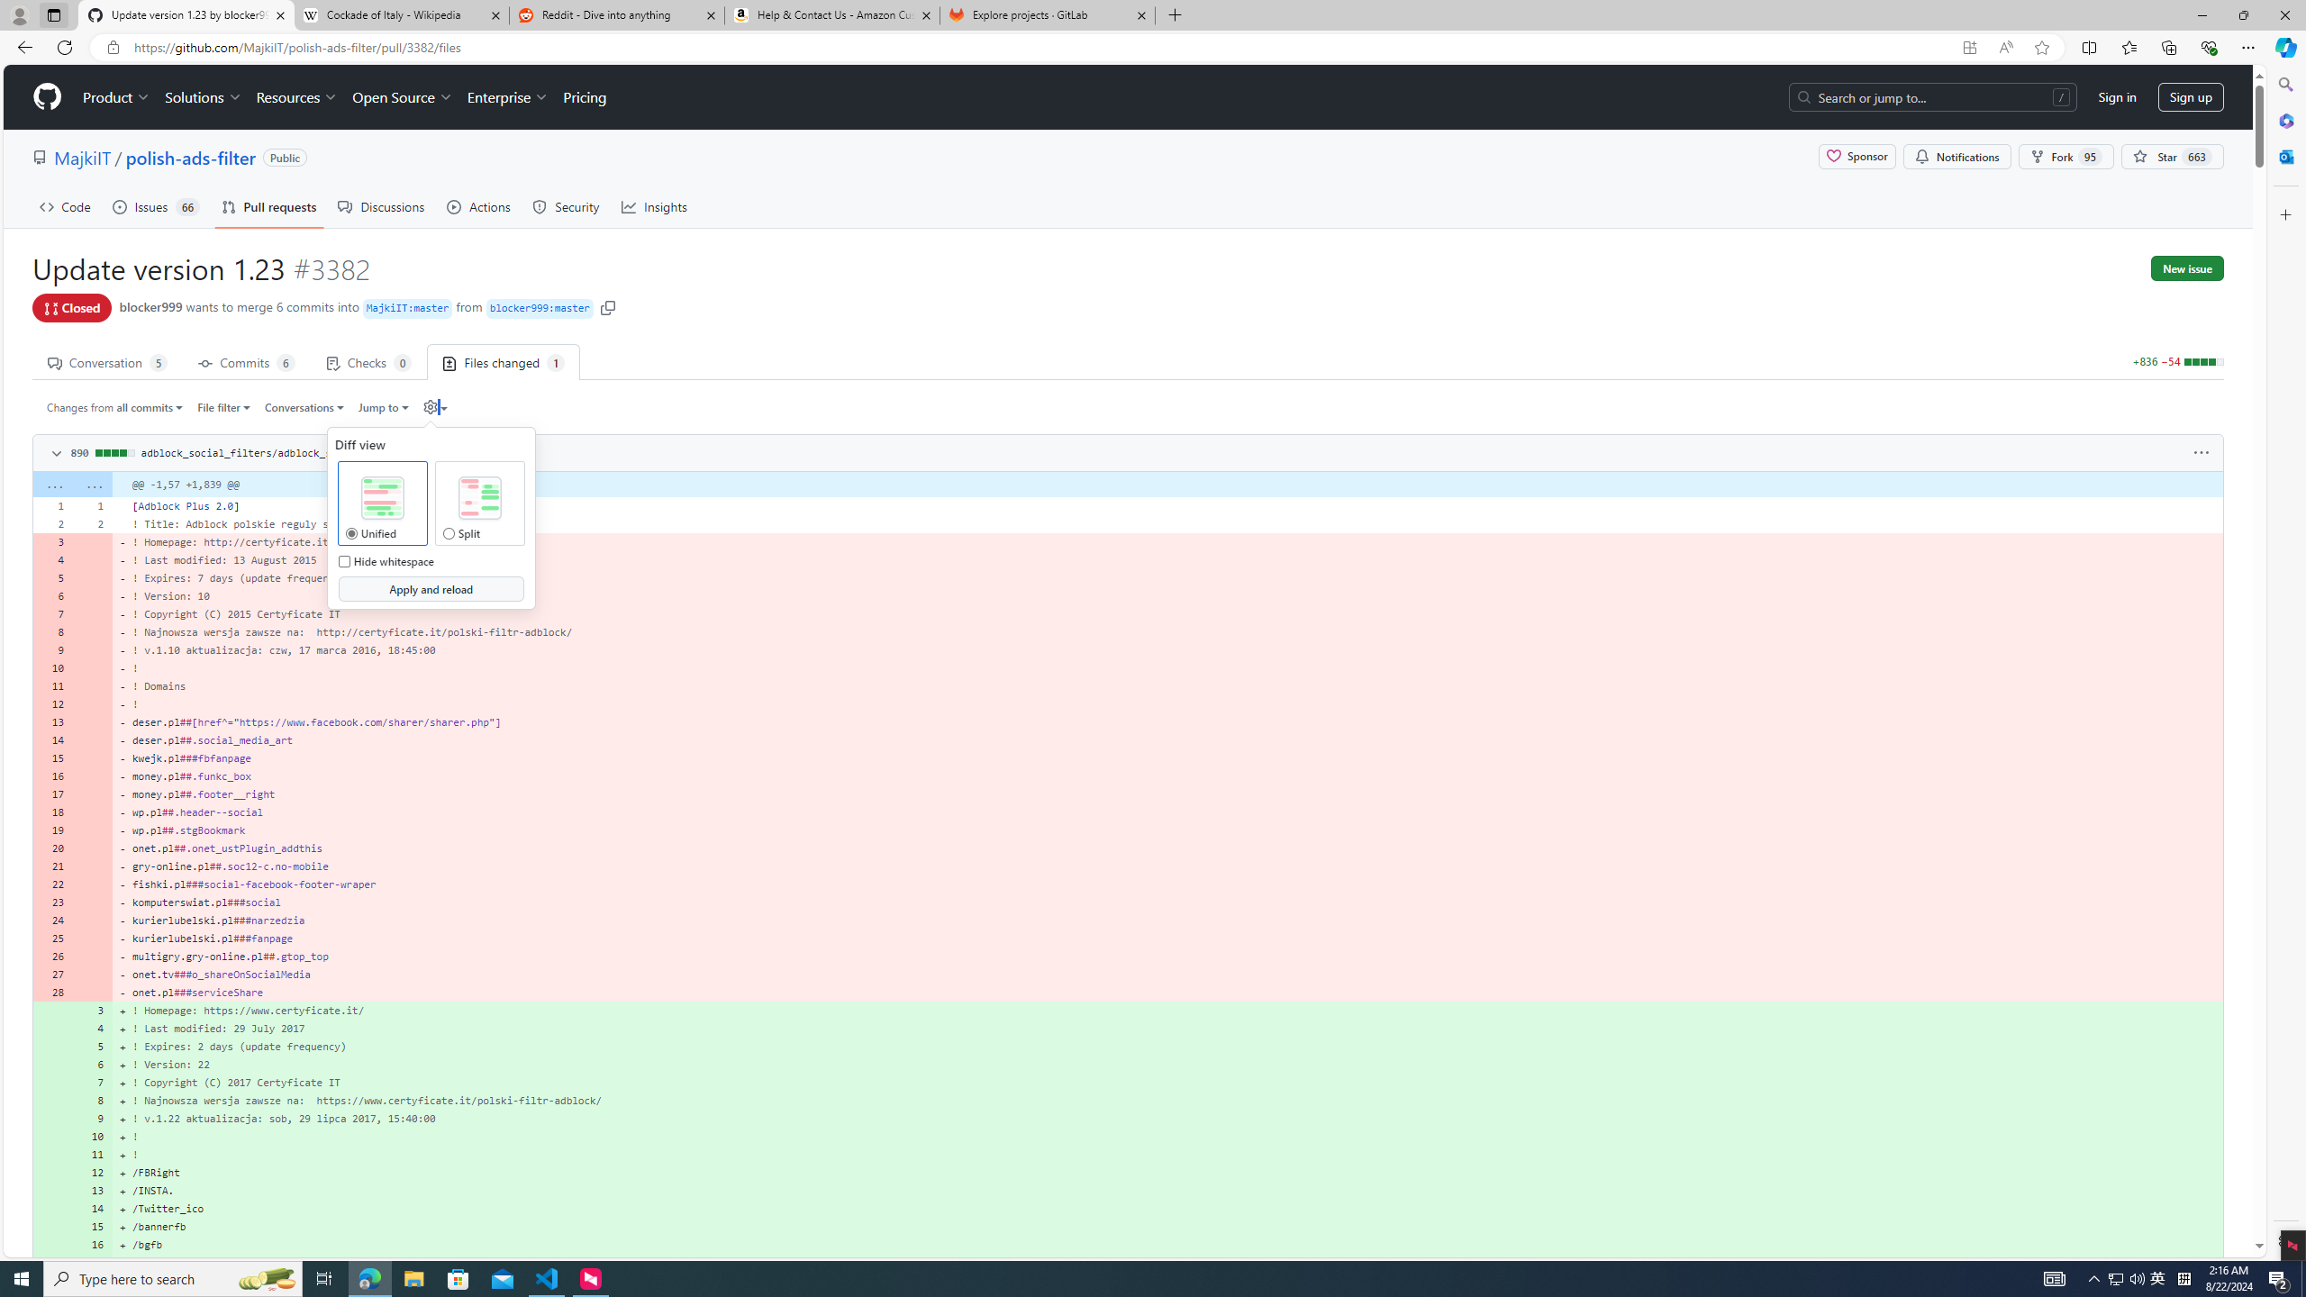  Describe the element at coordinates (52, 939) in the screenshot. I see `25` at that location.